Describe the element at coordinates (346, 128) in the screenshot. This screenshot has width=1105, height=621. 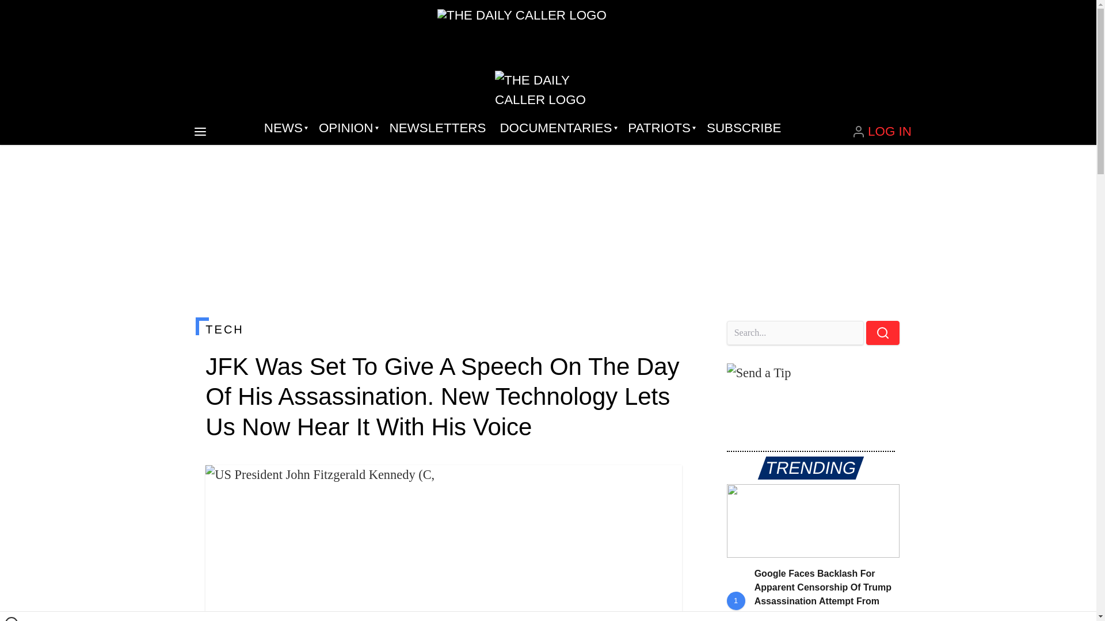
I see `OPINION` at that location.